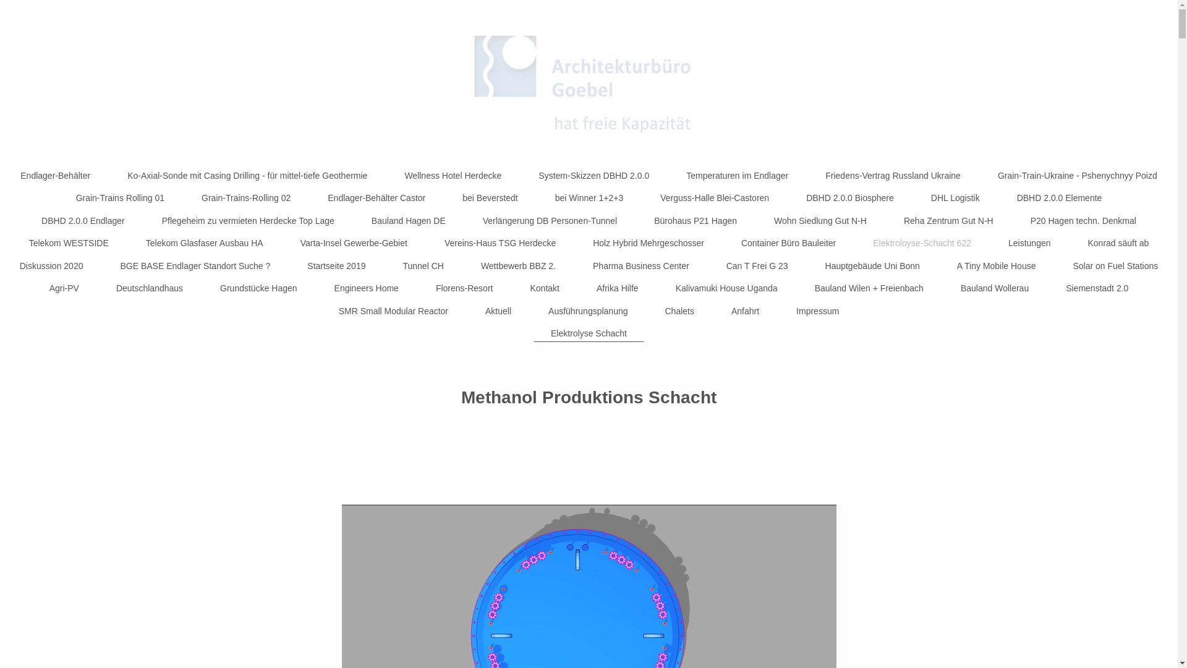 This screenshot has height=668, width=1187. I want to click on Bauland Hagen DE, so click(409, 221).